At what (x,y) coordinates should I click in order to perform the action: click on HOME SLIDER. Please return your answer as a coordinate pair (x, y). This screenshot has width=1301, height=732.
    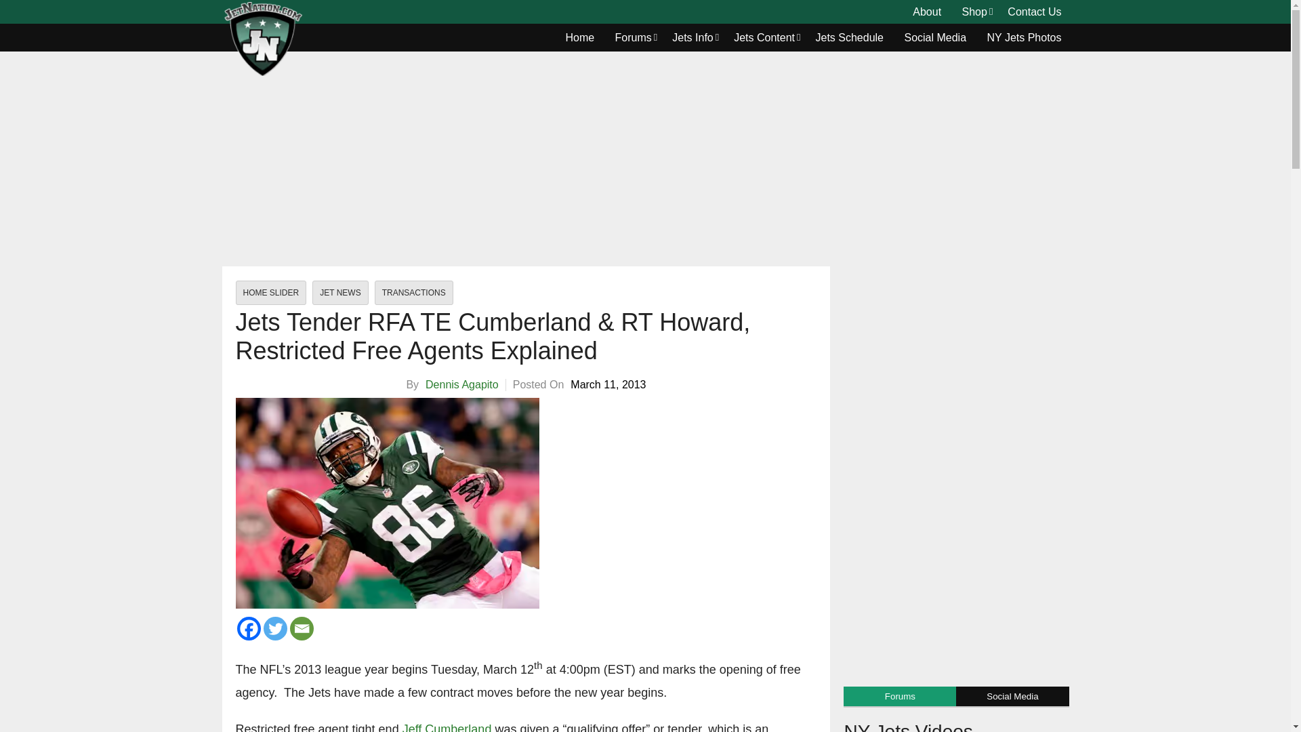
    Looking at the image, I should click on (271, 293).